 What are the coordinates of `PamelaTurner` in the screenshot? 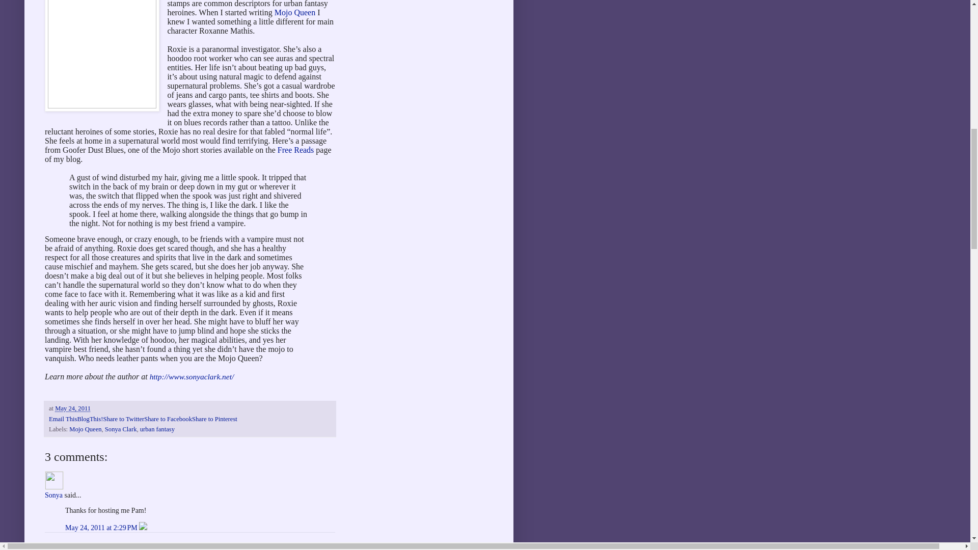 It's located at (65, 547).